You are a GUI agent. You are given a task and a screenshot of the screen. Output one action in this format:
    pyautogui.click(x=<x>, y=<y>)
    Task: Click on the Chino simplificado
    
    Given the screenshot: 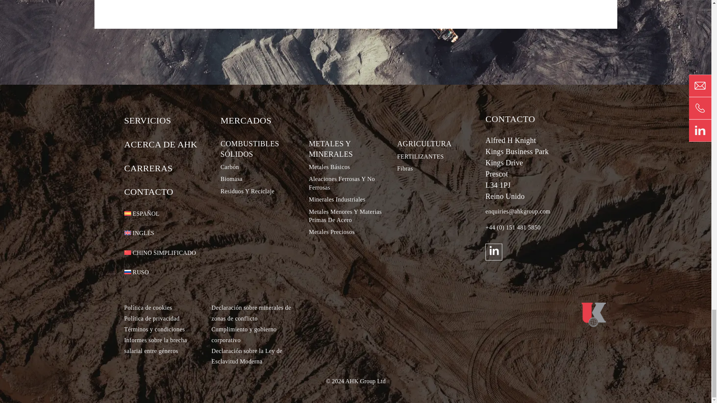 What is the action you would take?
    pyautogui.click(x=160, y=253)
    